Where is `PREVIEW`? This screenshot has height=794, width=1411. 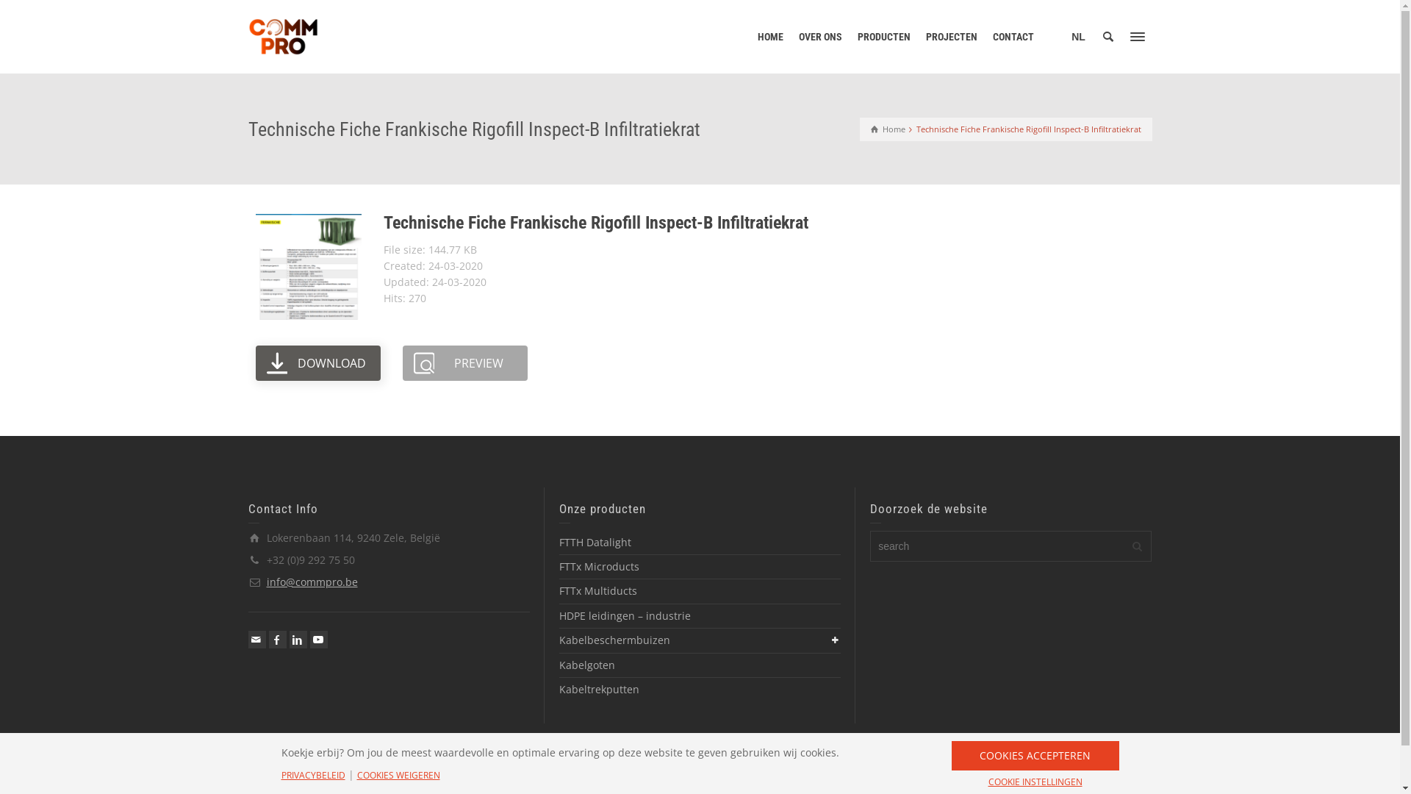 PREVIEW is located at coordinates (465, 363).